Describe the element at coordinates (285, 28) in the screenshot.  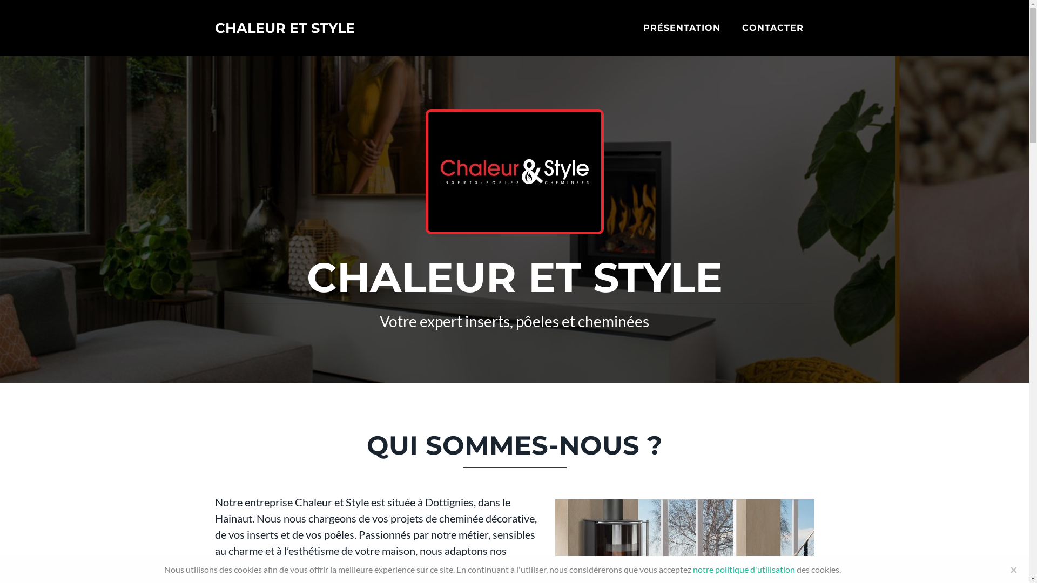
I see `CHALEUR ET STYLE` at that location.